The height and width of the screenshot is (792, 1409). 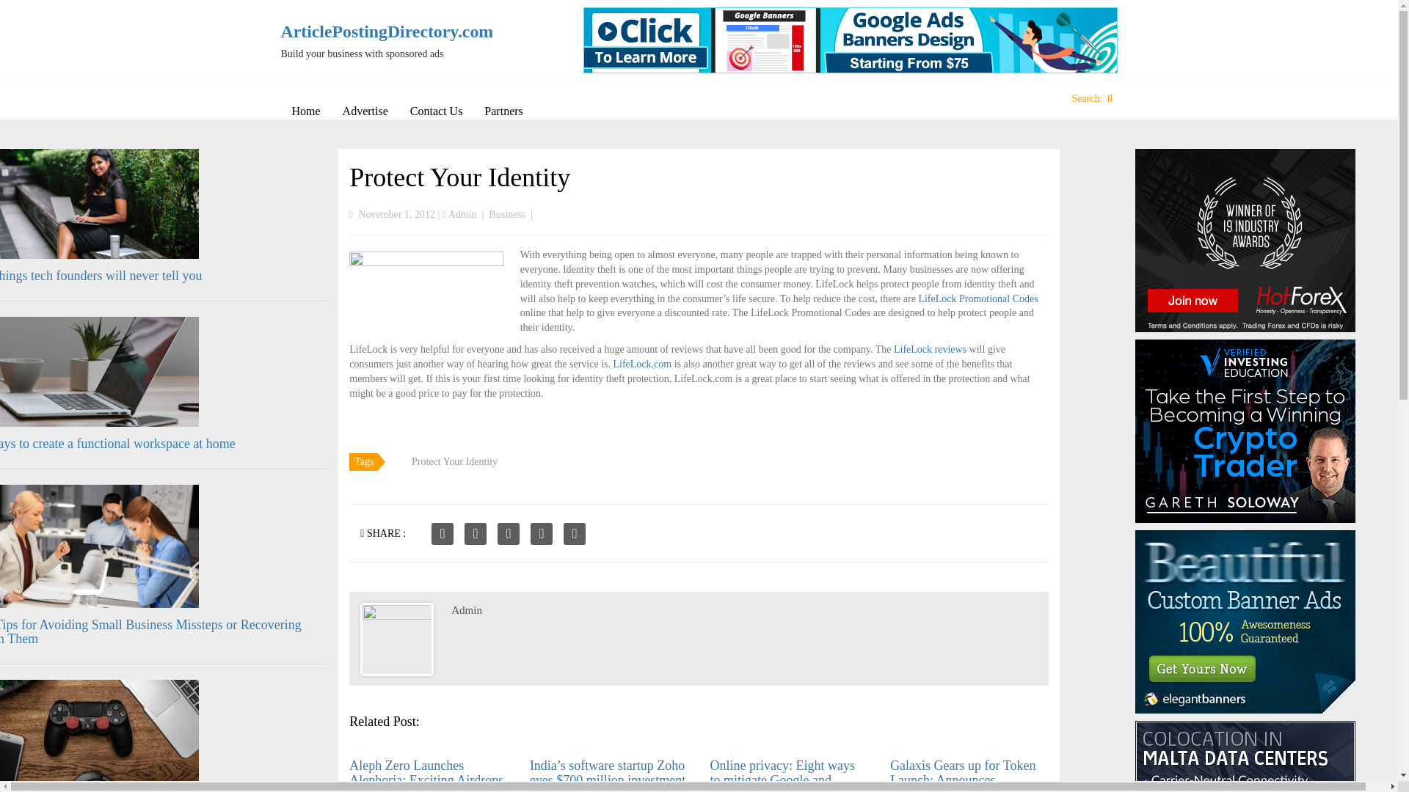 What do you see at coordinates (503, 111) in the screenshot?
I see `Partners` at bounding box center [503, 111].